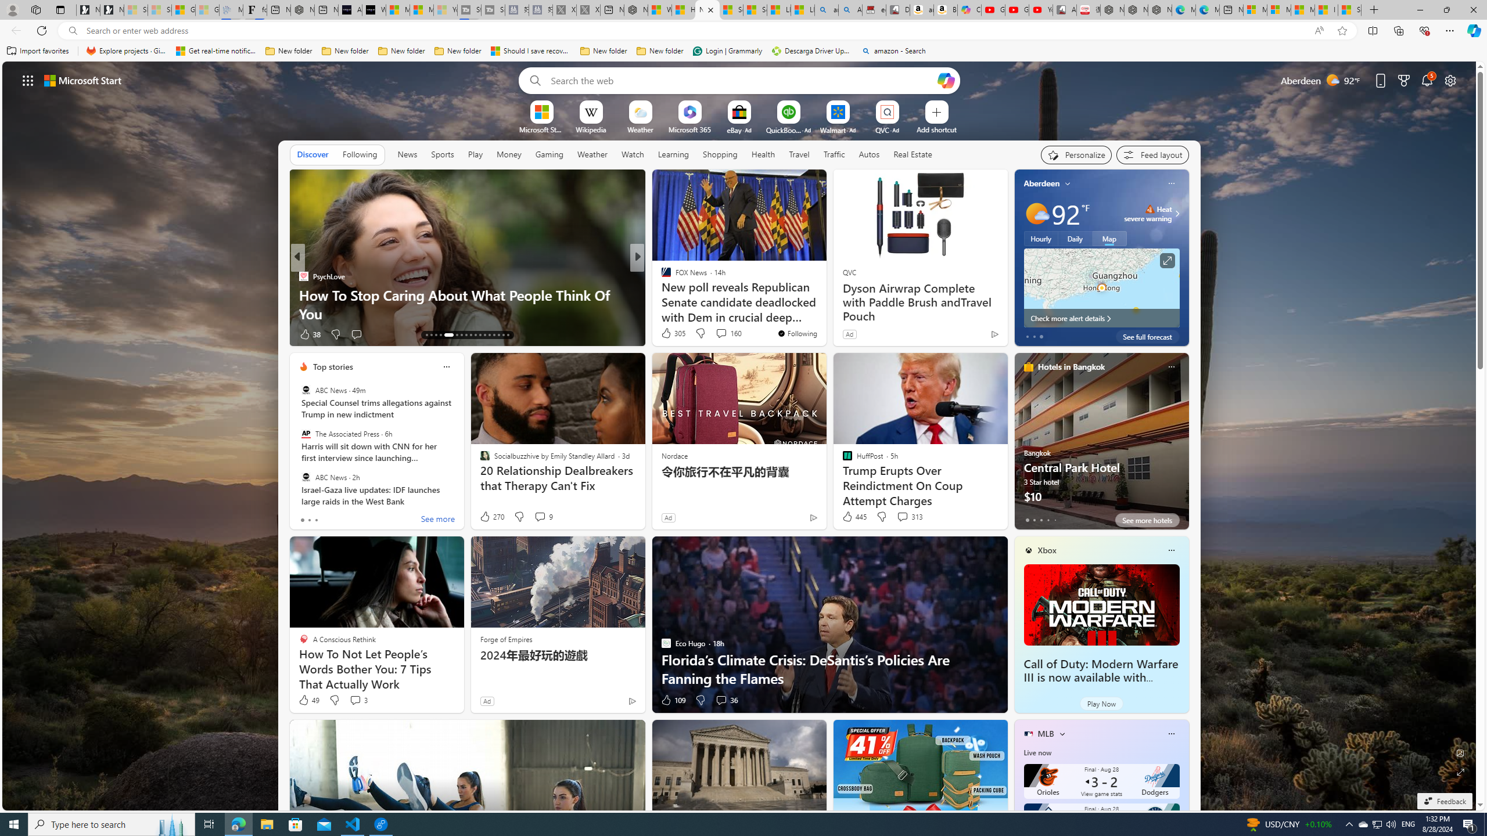  What do you see at coordinates (720, 154) in the screenshot?
I see `Shopping` at bounding box center [720, 154].